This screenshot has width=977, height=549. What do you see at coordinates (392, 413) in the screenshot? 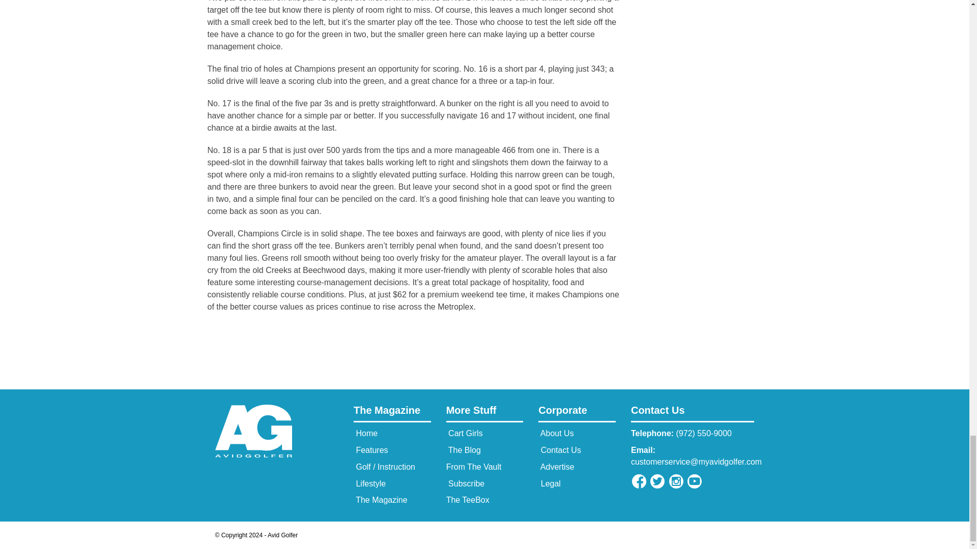
I see `The Magazine` at bounding box center [392, 413].